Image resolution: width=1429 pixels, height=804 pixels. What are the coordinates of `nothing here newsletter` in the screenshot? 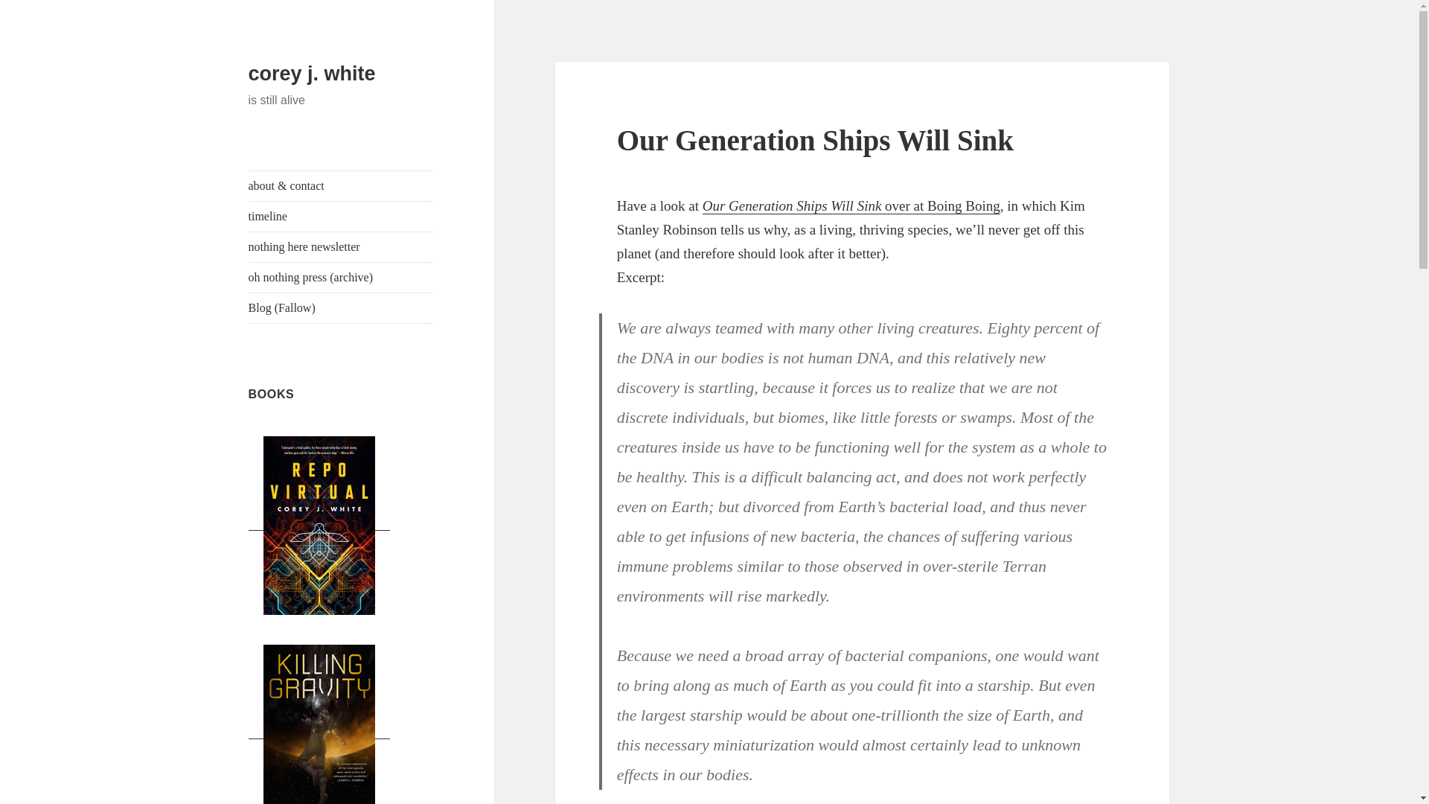 It's located at (341, 247).